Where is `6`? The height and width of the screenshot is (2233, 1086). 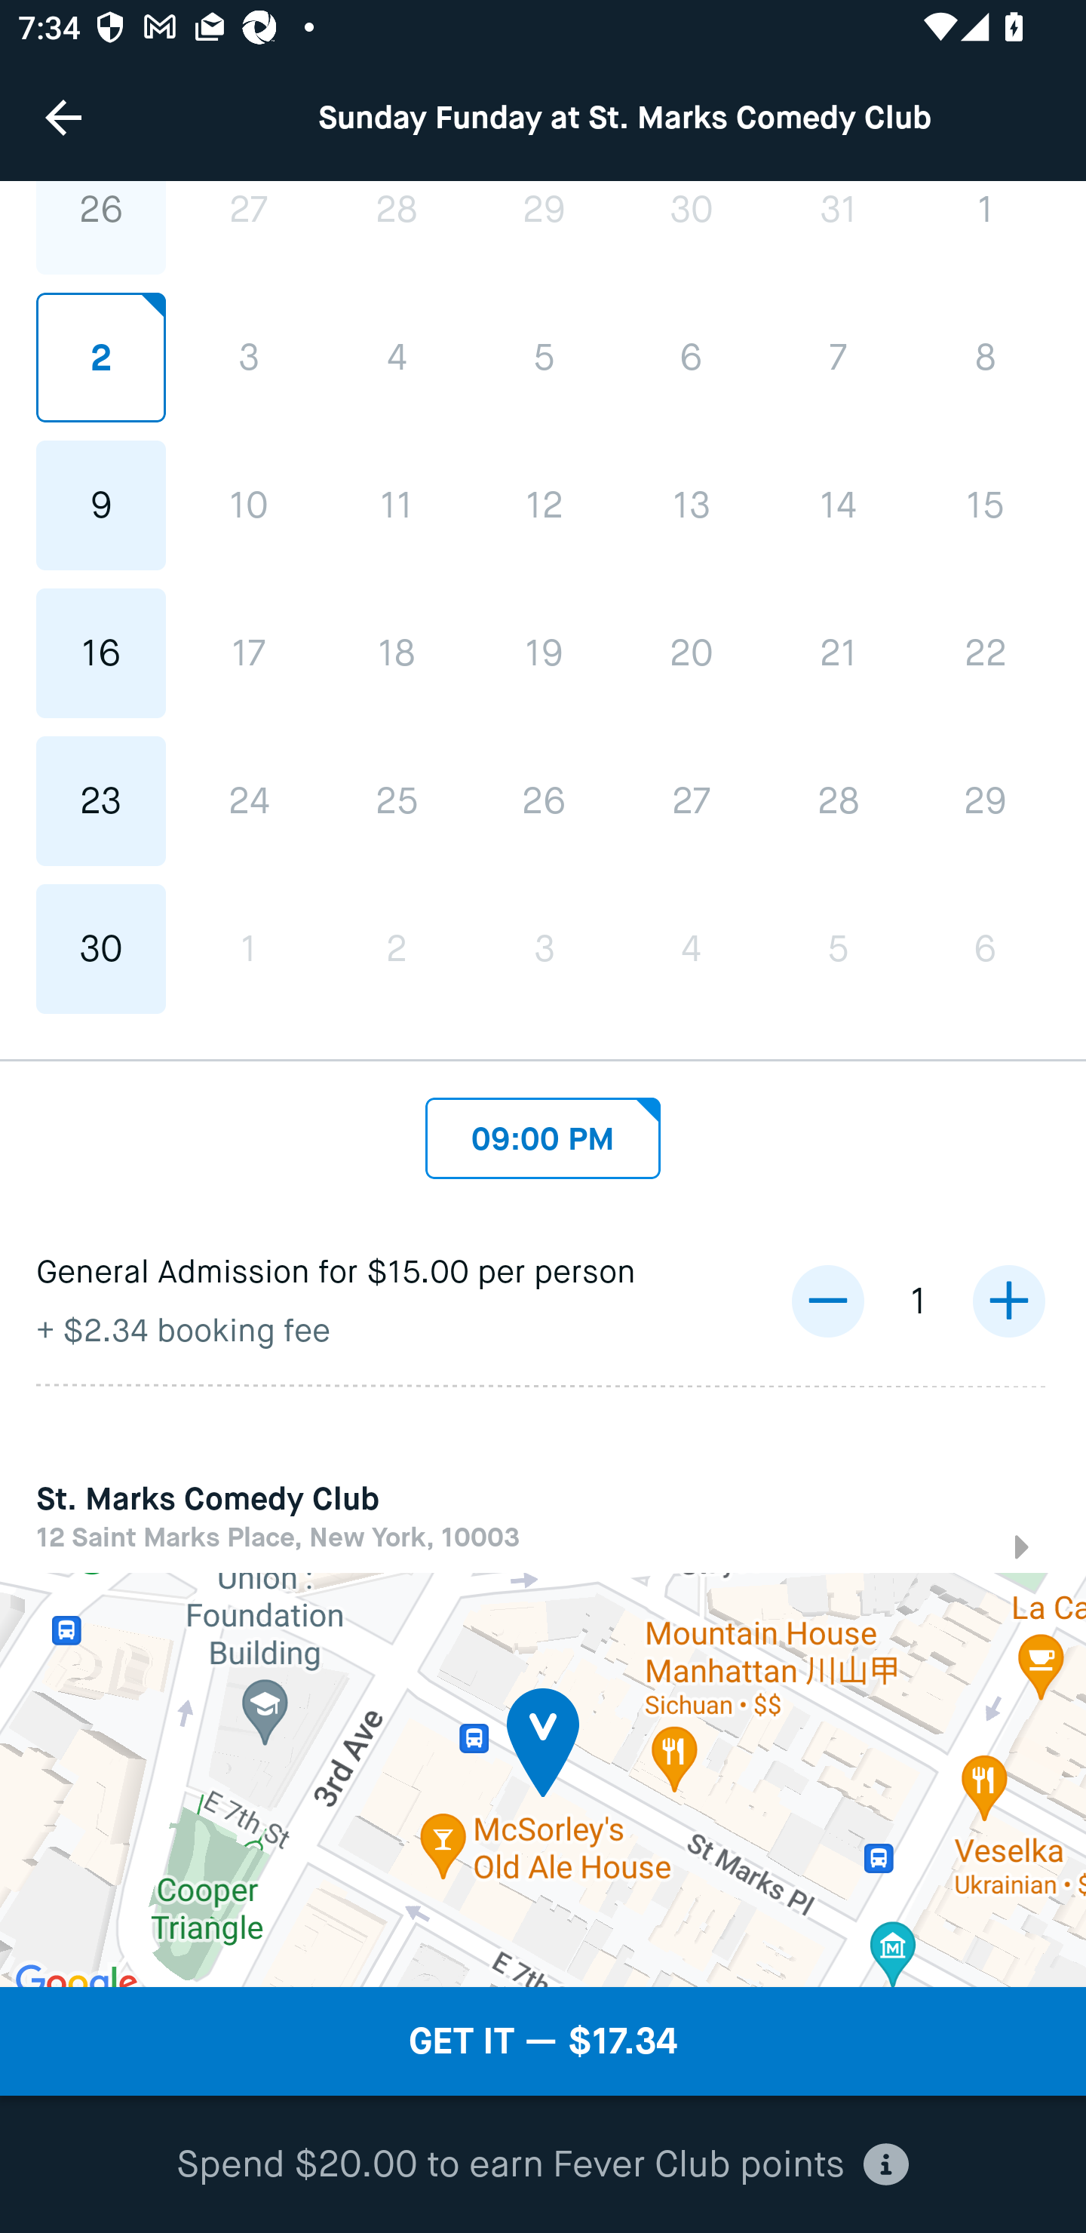 6 is located at coordinates (691, 357).